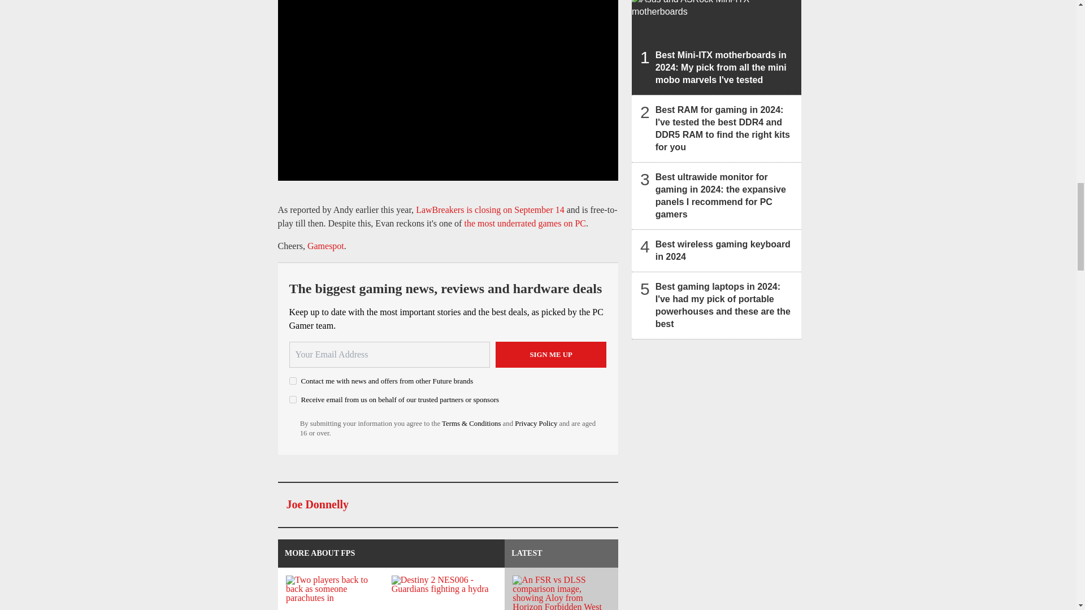  What do you see at coordinates (551, 355) in the screenshot?
I see `Sign me up` at bounding box center [551, 355].